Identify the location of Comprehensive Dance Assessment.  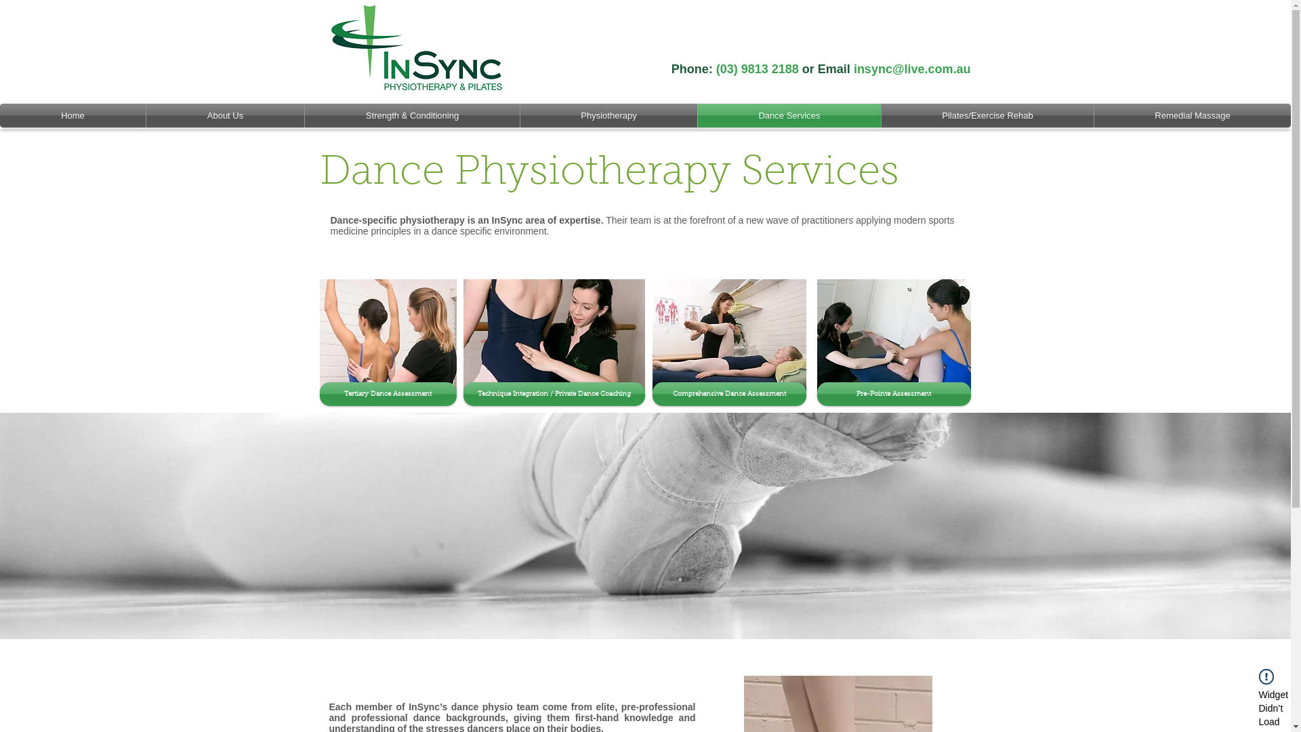
(729, 394).